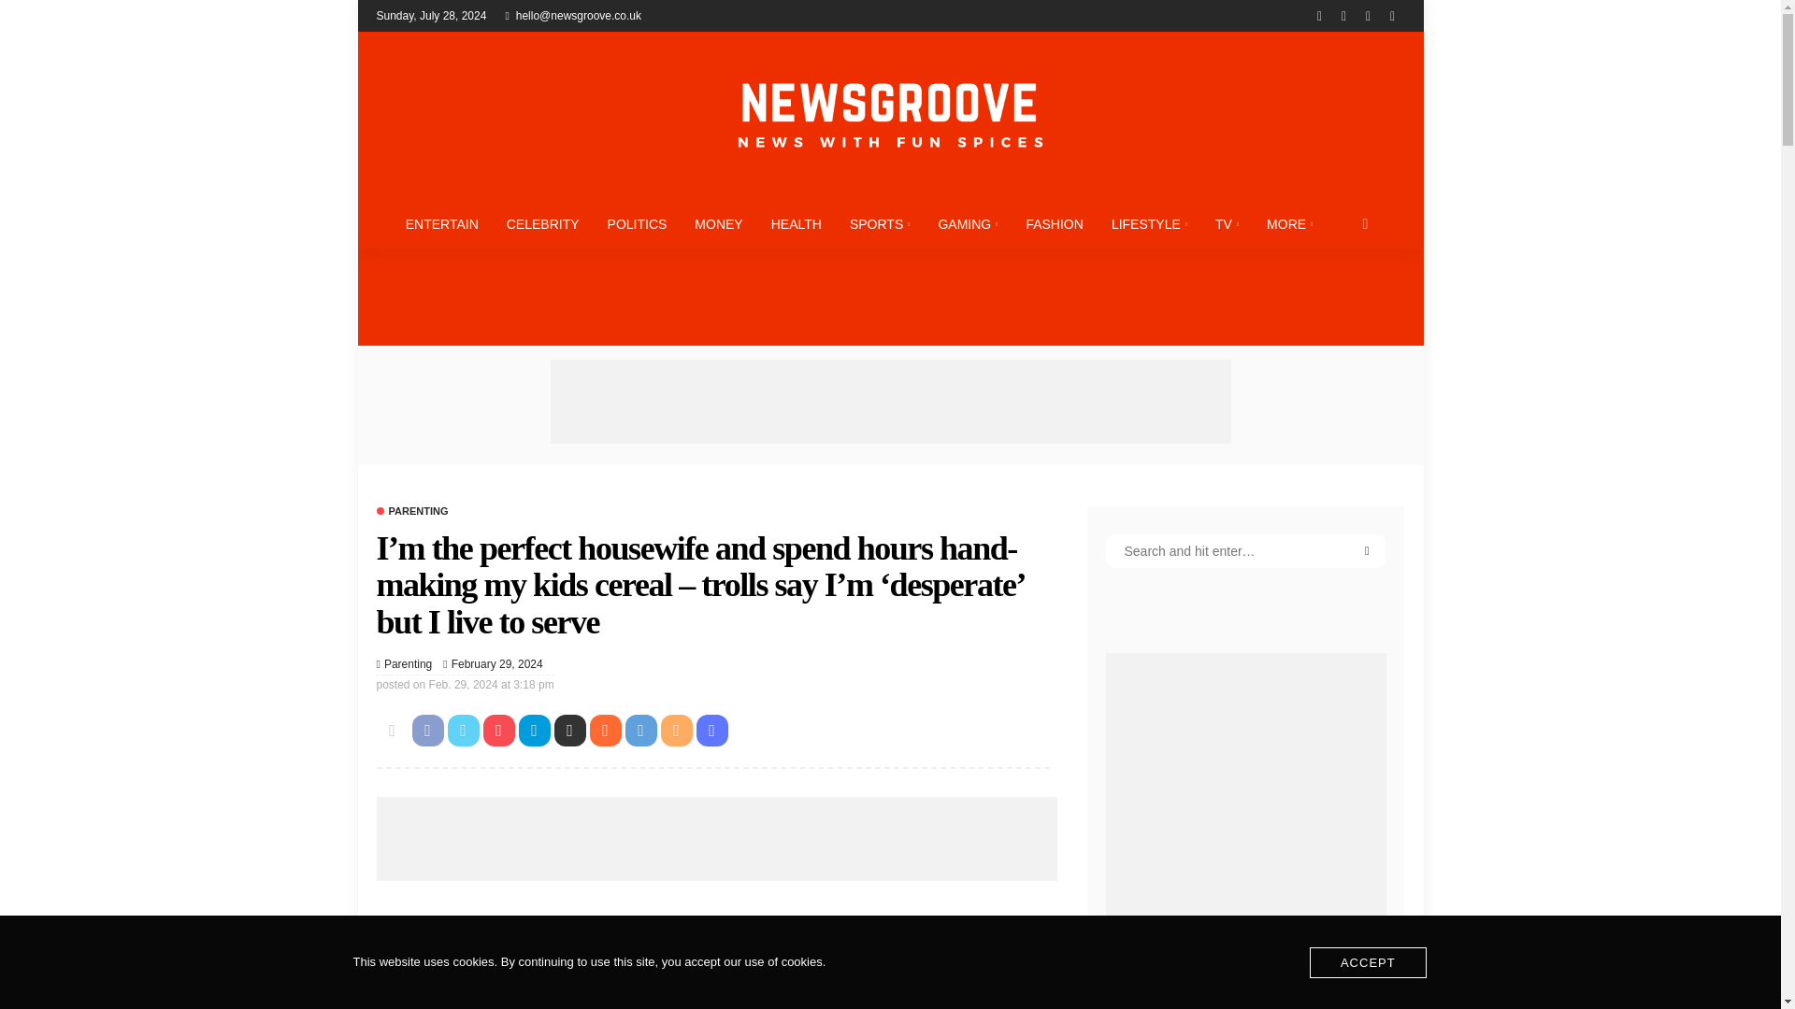  I want to click on ENTERTAIN, so click(441, 223).